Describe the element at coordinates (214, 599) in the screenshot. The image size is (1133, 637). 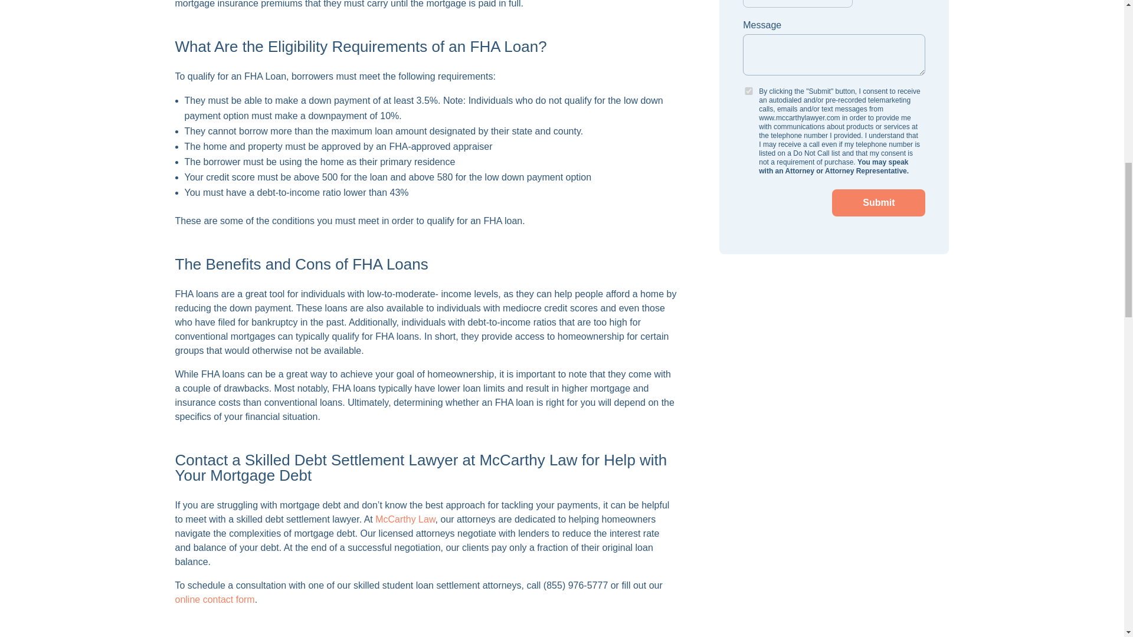
I see `online contact form` at that location.